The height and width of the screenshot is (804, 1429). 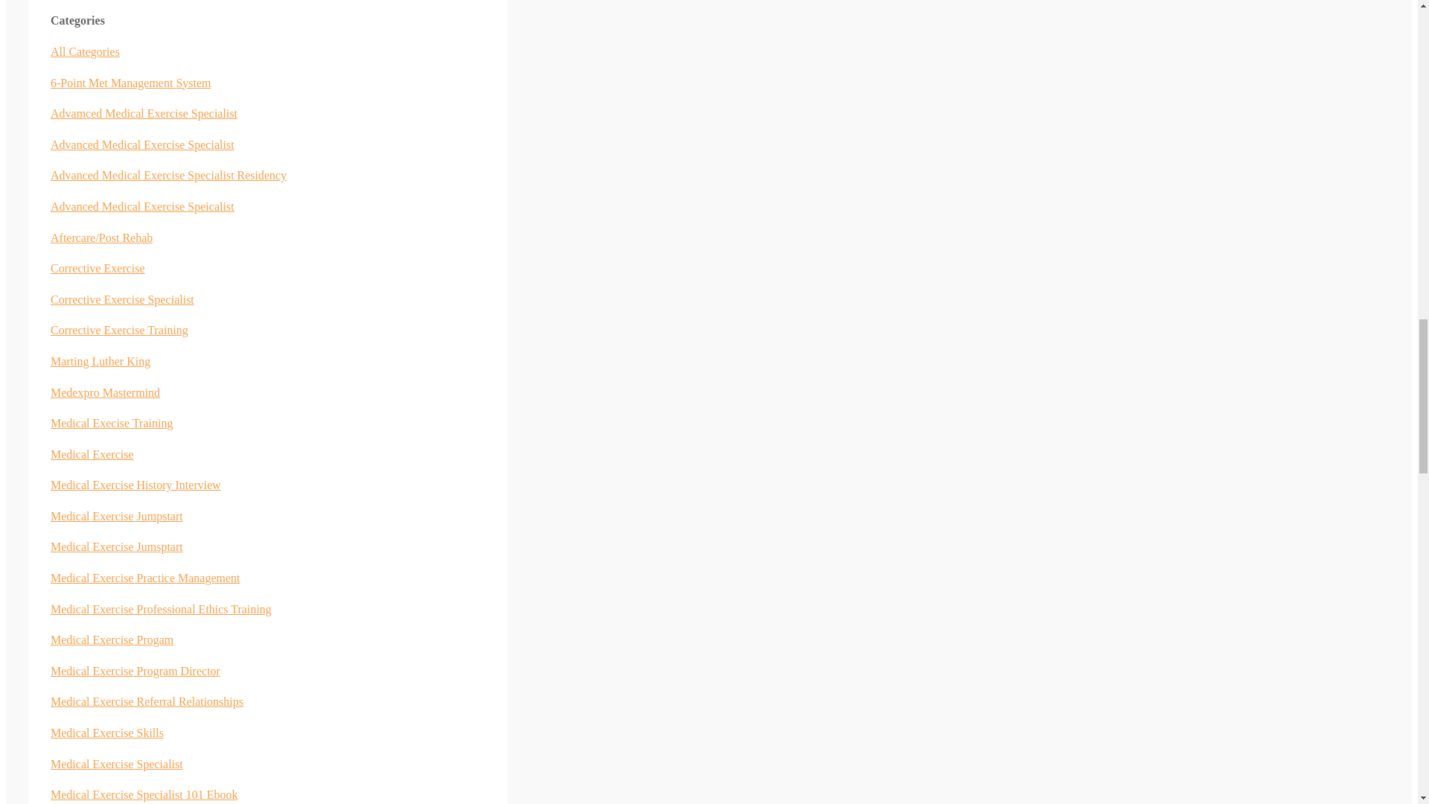 I want to click on All Categories, so click(x=85, y=51).